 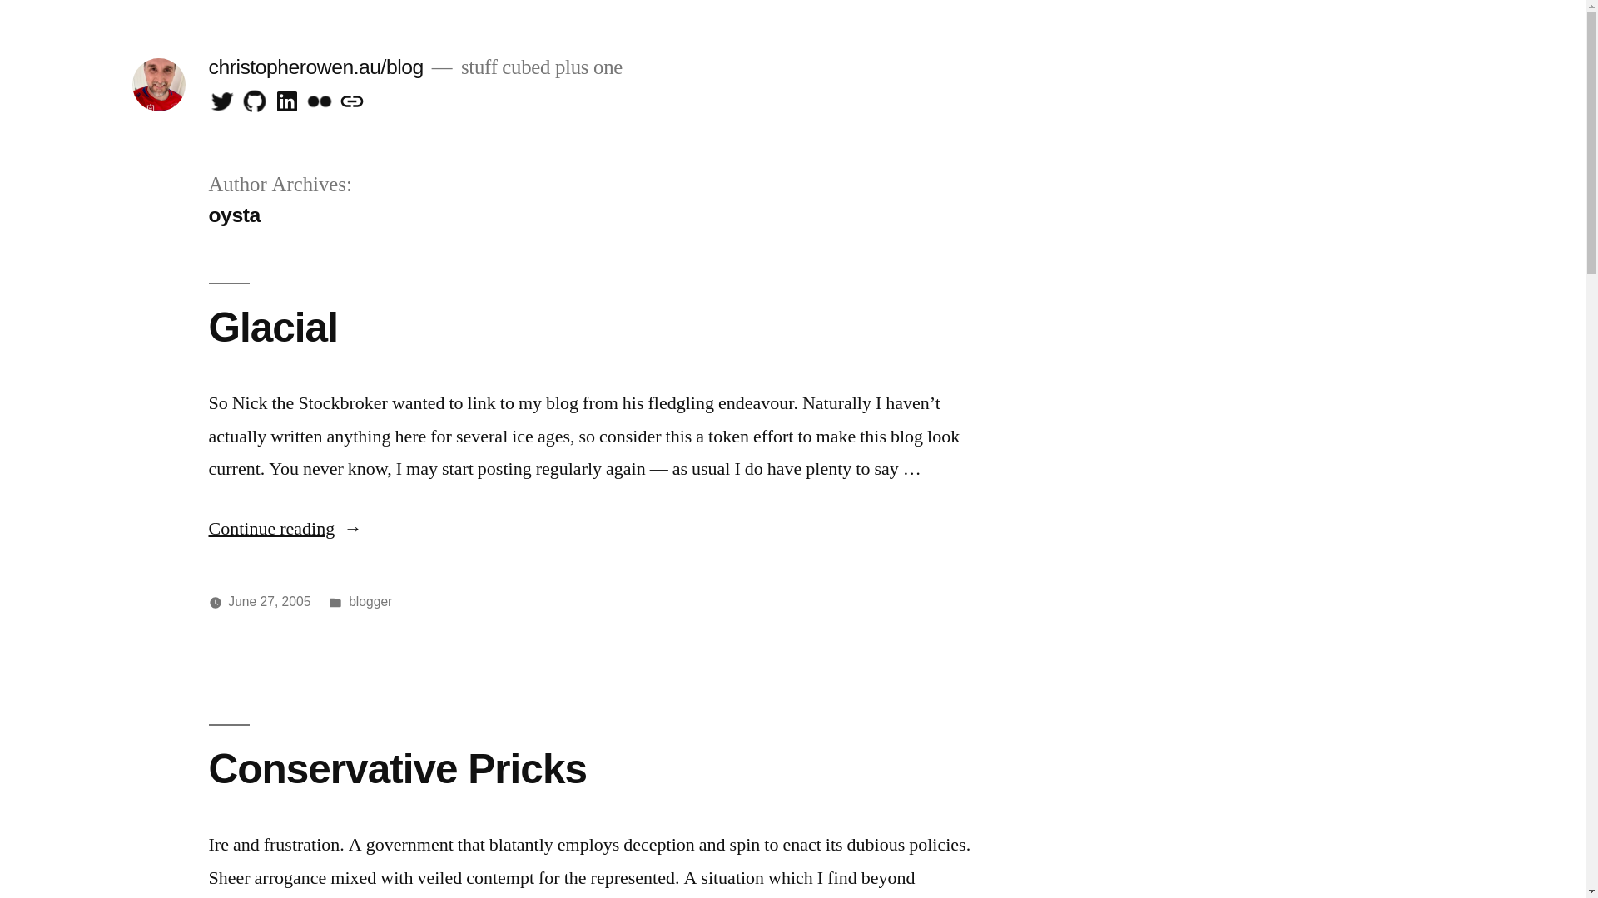 What do you see at coordinates (370, 602) in the screenshot?
I see `blogger` at bounding box center [370, 602].